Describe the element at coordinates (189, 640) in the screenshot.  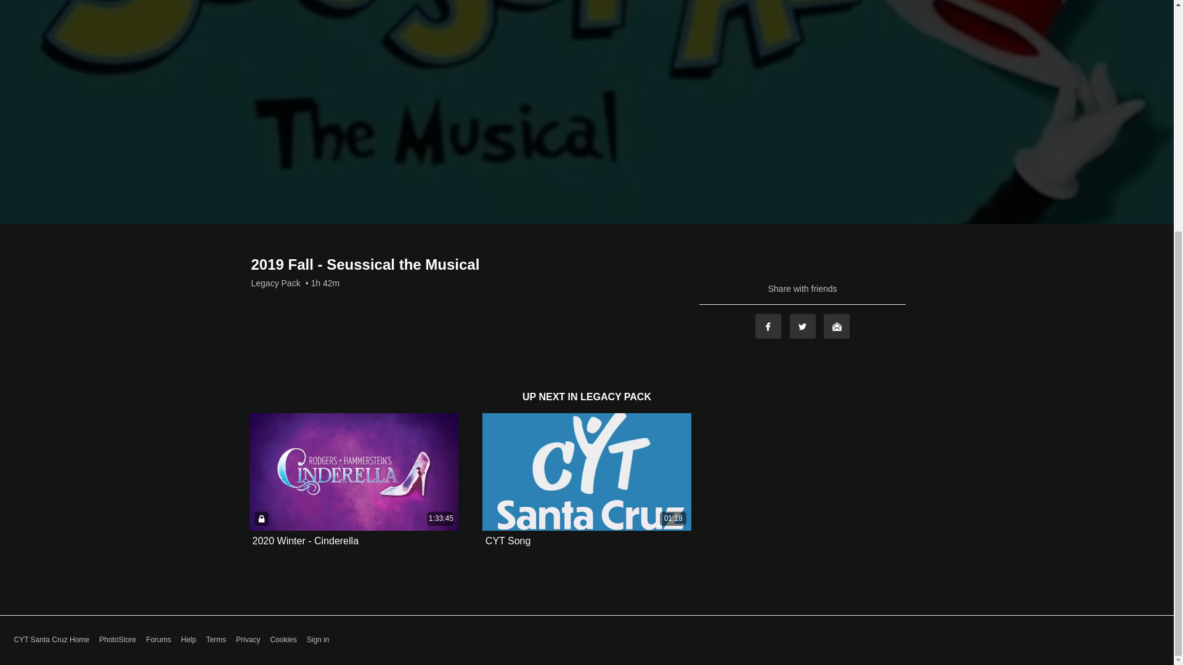
I see `Help` at that location.